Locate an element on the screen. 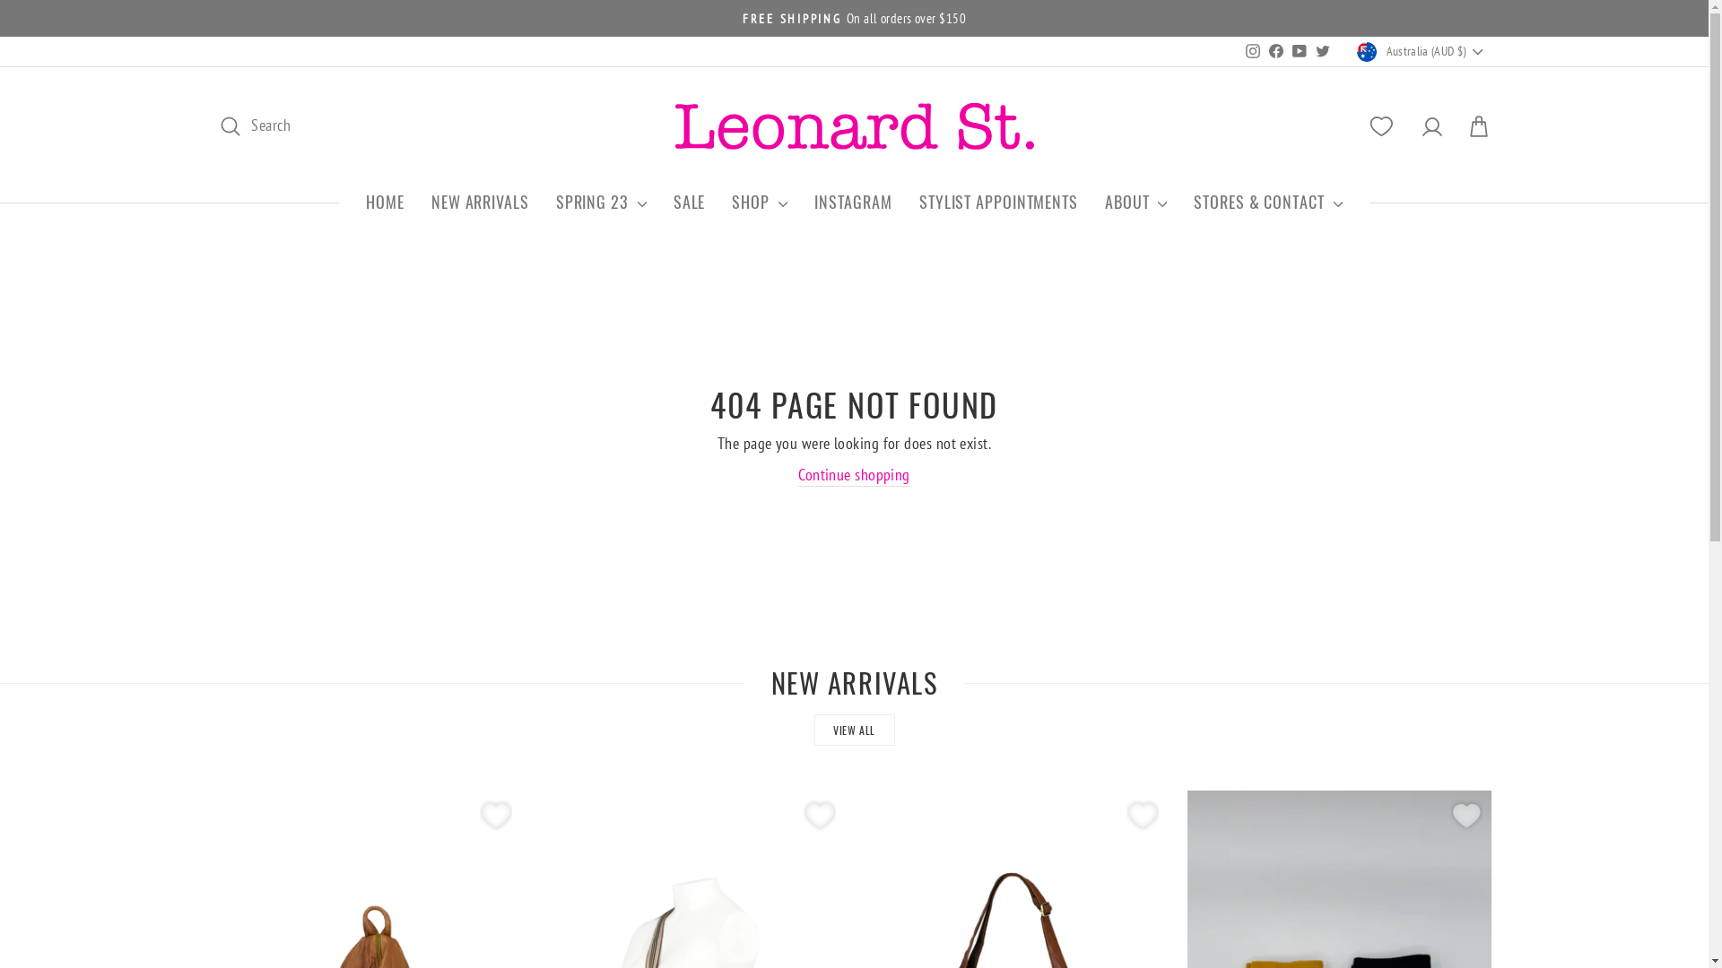 This screenshot has width=1722, height=968. ABOUT is located at coordinates (1135, 203).